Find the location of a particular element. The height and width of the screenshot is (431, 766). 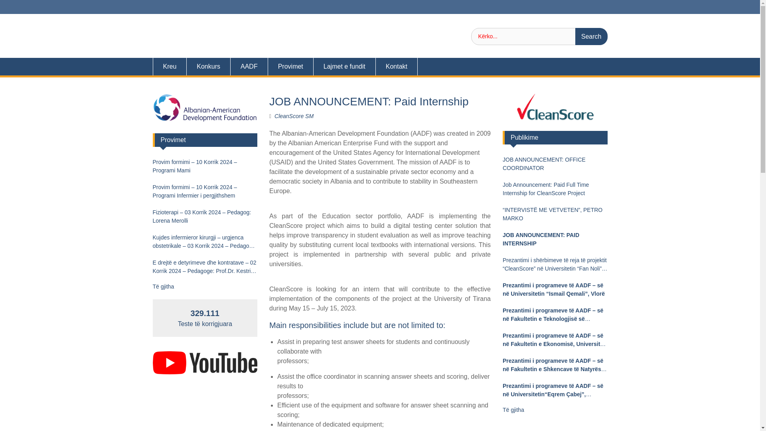

Konkurs is located at coordinates (208, 66).